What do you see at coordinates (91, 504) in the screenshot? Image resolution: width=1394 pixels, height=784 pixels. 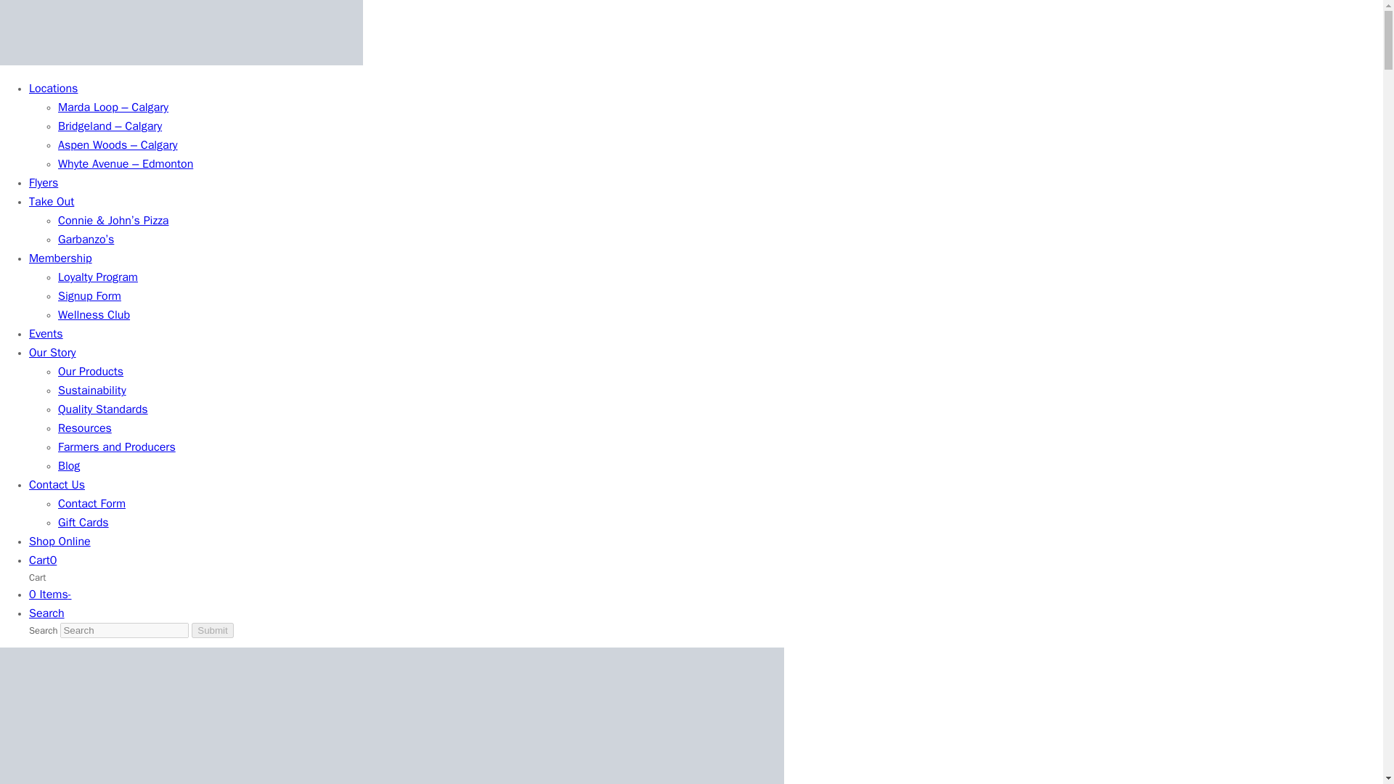 I see `Contact Form` at bounding box center [91, 504].